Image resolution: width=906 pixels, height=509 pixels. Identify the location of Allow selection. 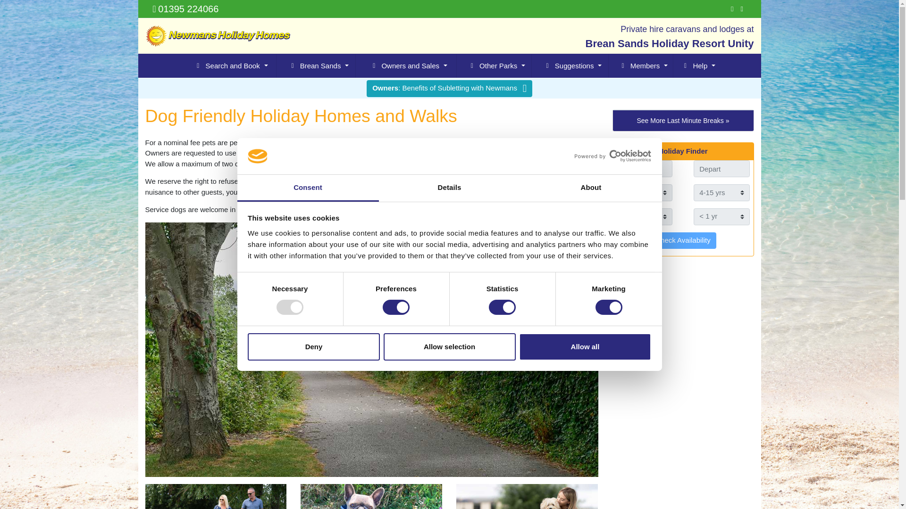
(449, 347).